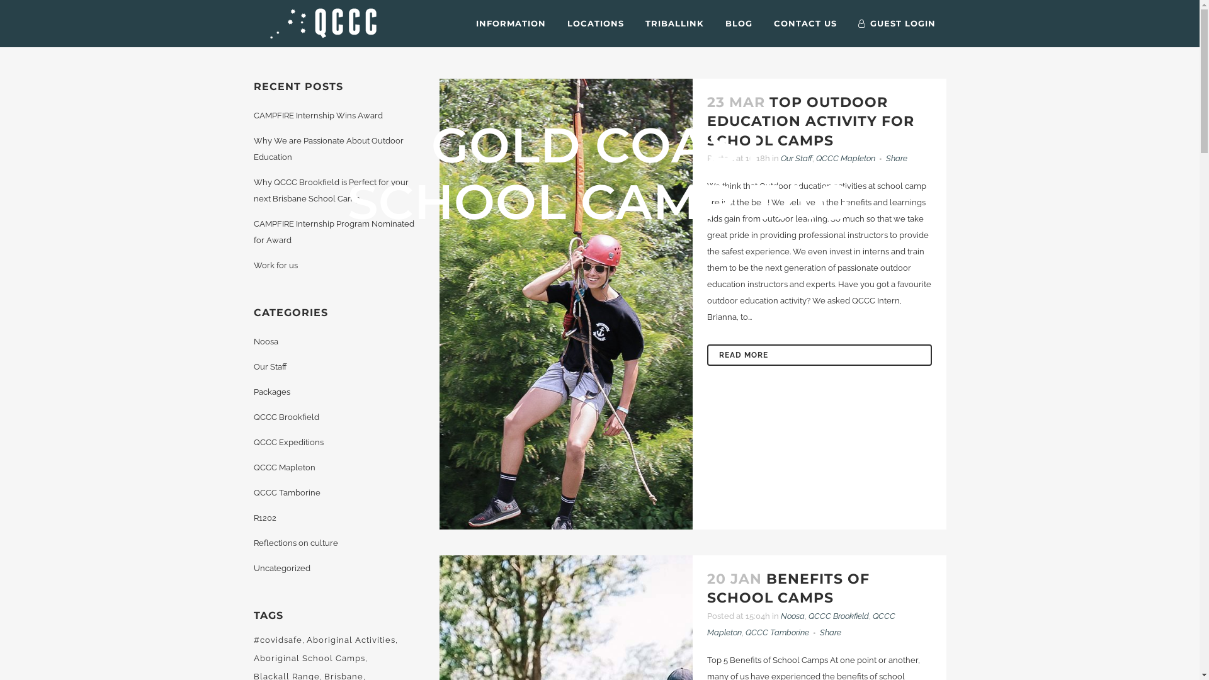  I want to click on Share, so click(831, 632).